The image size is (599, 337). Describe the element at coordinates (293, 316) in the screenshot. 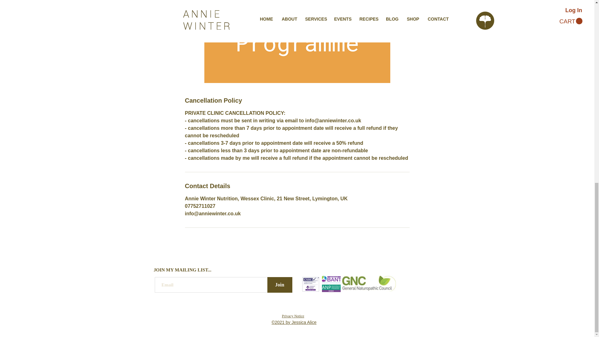

I see `Privacy Notice` at that location.